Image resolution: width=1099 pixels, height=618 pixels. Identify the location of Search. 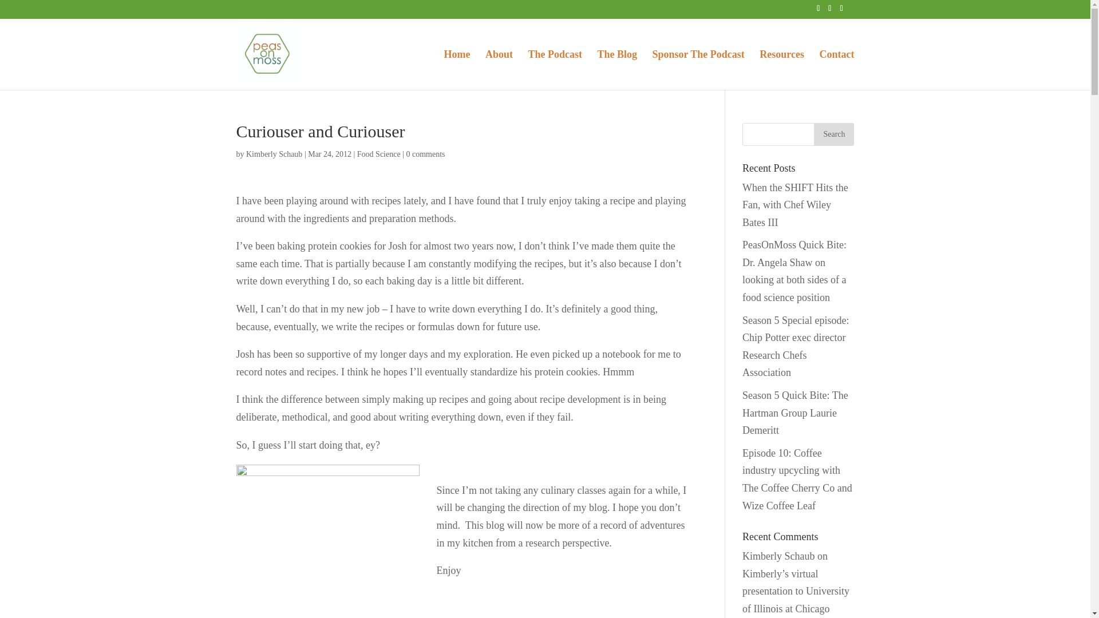
(833, 133).